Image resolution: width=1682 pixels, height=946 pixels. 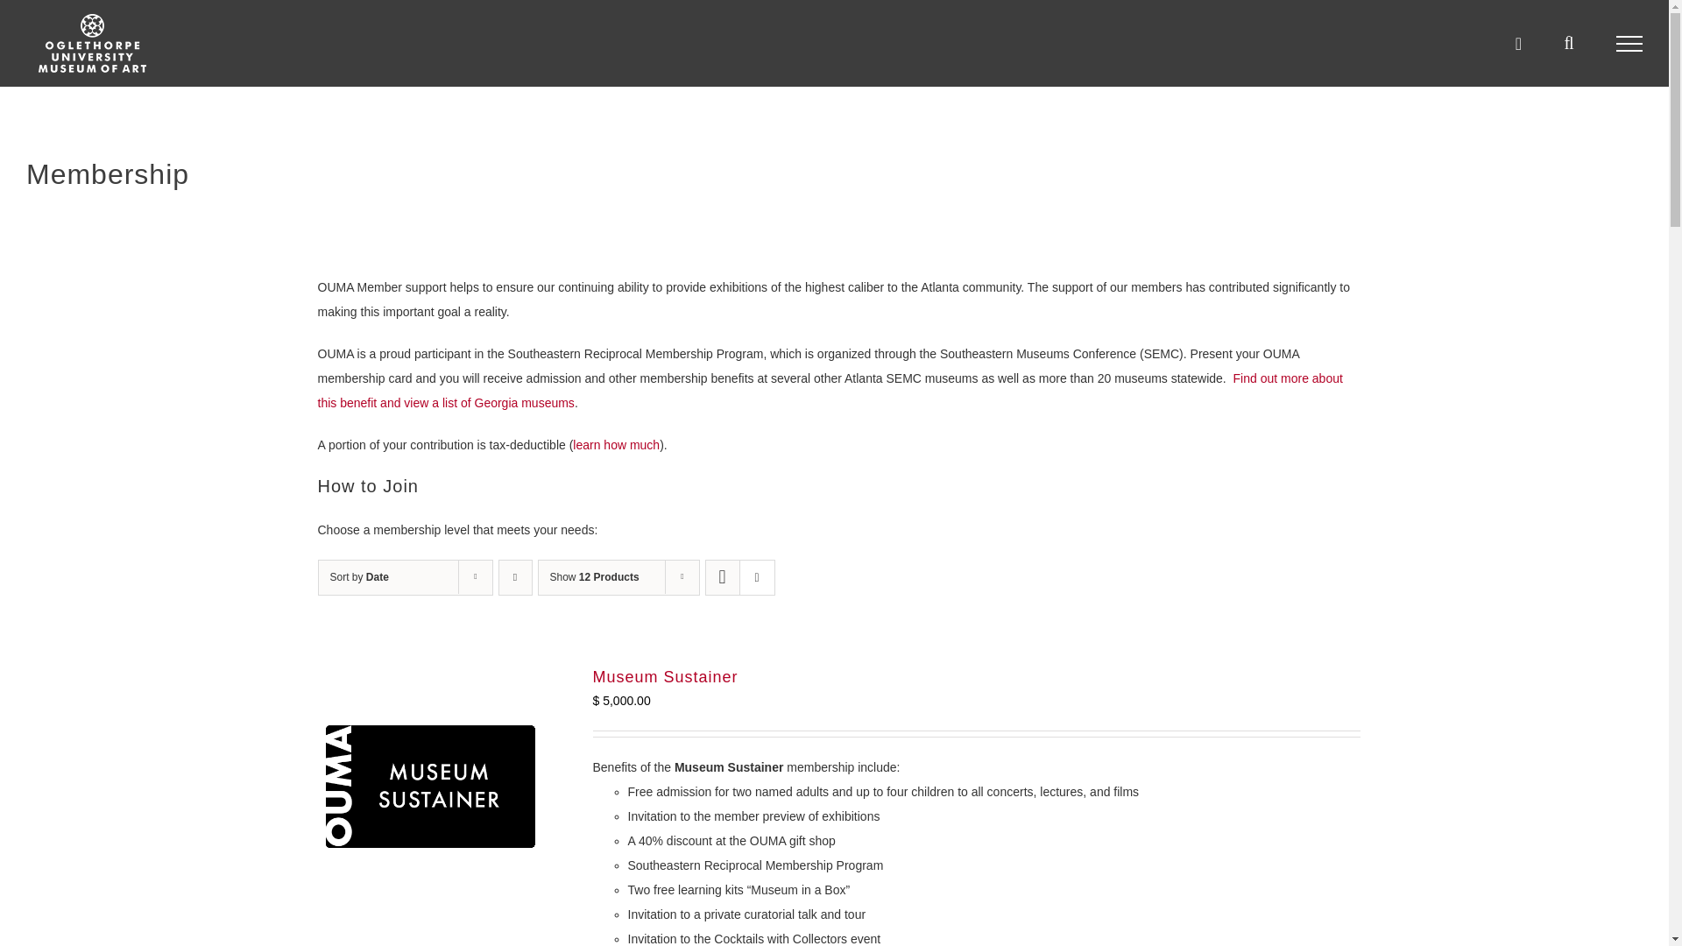 What do you see at coordinates (359, 577) in the screenshot?
I see `Sort by Date` at bounding box center [359, 577].